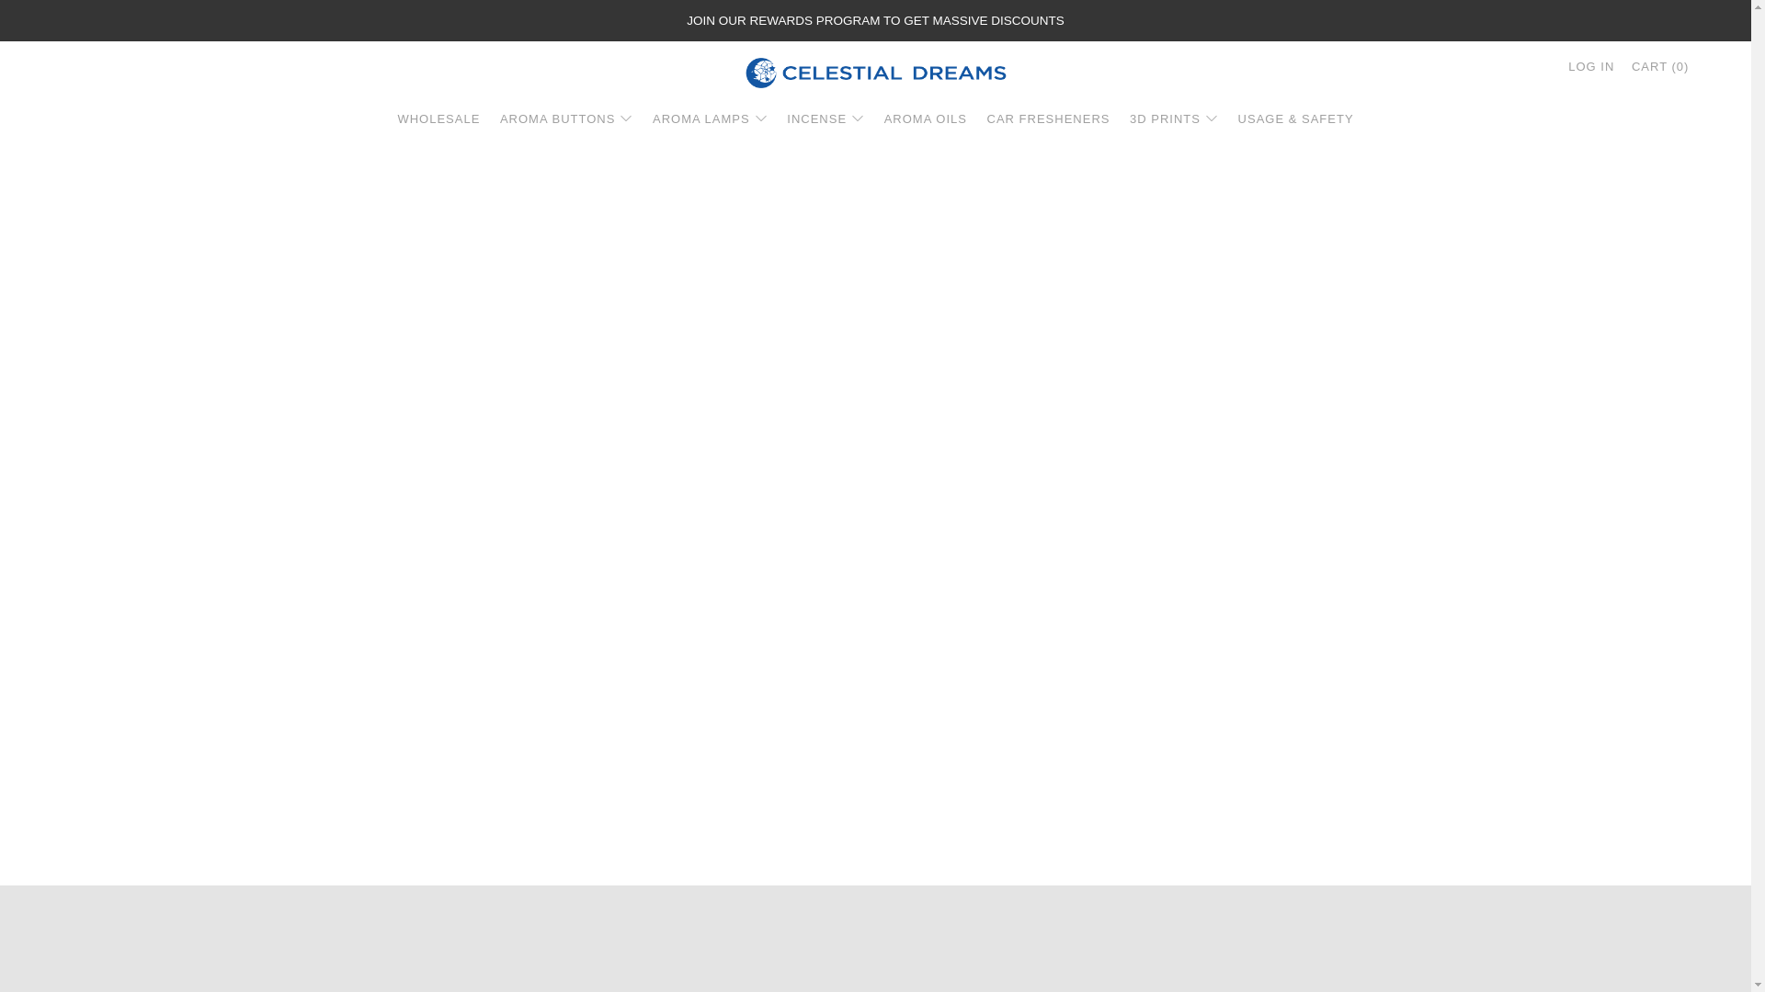 The height and width of the screenshot is (992, 1765). What do you see at coordinates (565, 119) in the screenshot?
I see `AROMA BUTTONS` at bounding box center [565, 119].